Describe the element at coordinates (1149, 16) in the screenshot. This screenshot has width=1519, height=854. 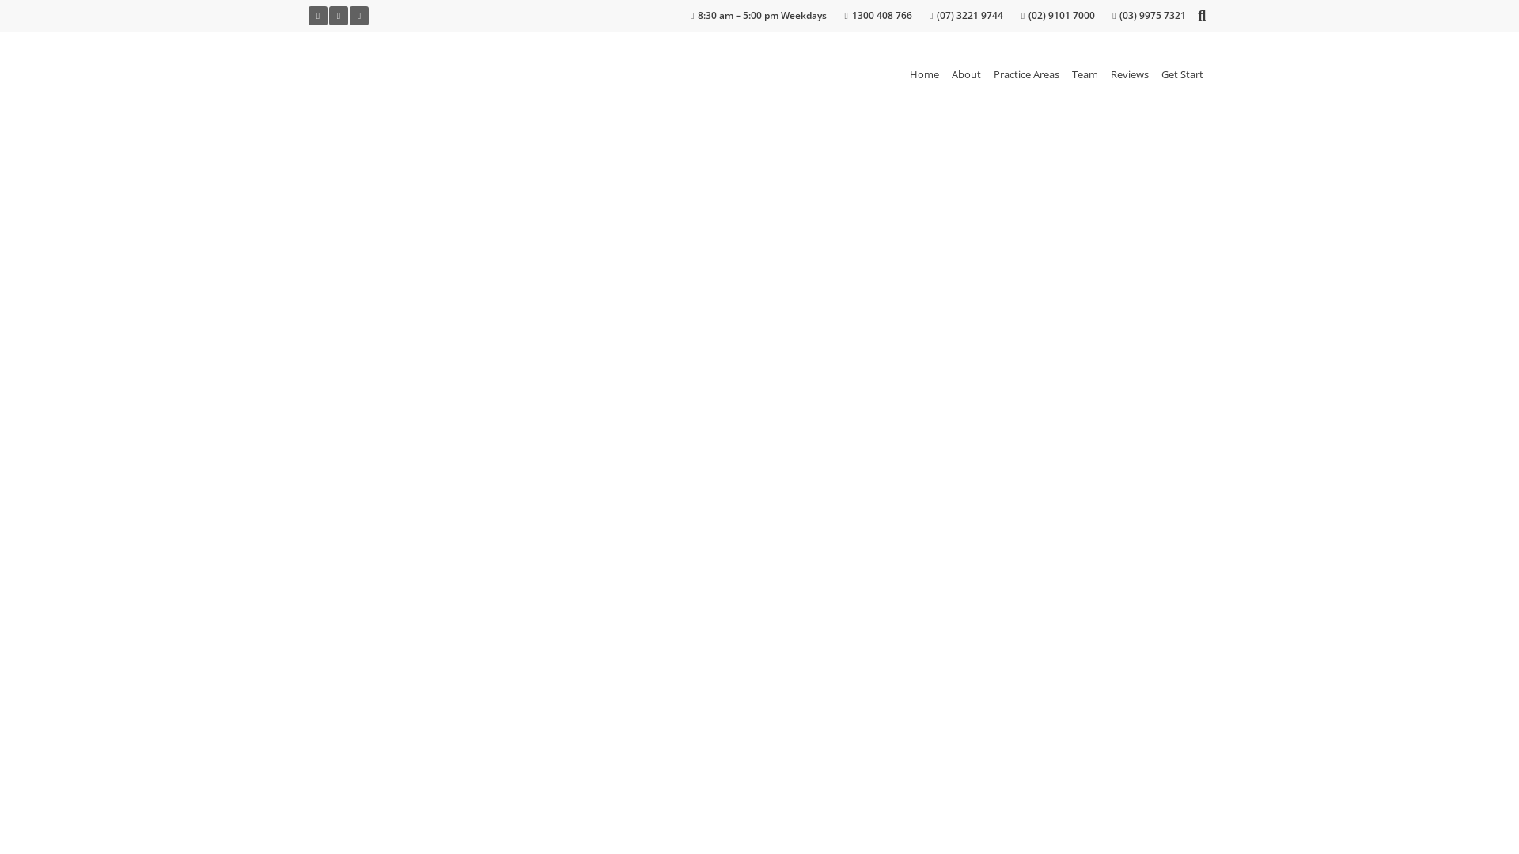
I see `(03) 9975 7321` at that location.